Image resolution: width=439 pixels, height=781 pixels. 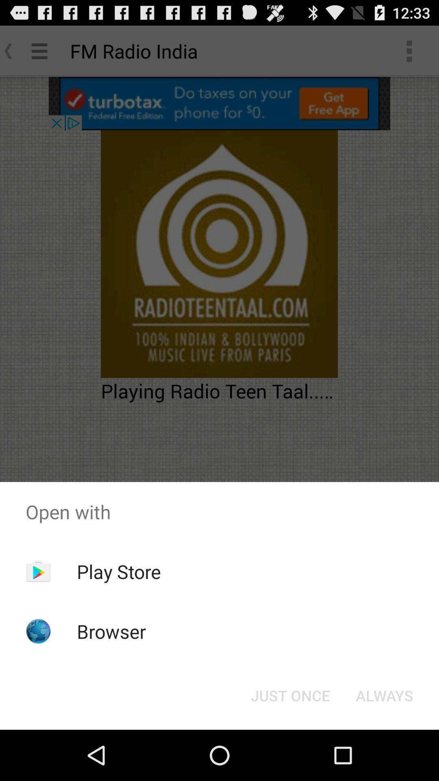 I want to click on tap always item, so click(x=385, y=696).